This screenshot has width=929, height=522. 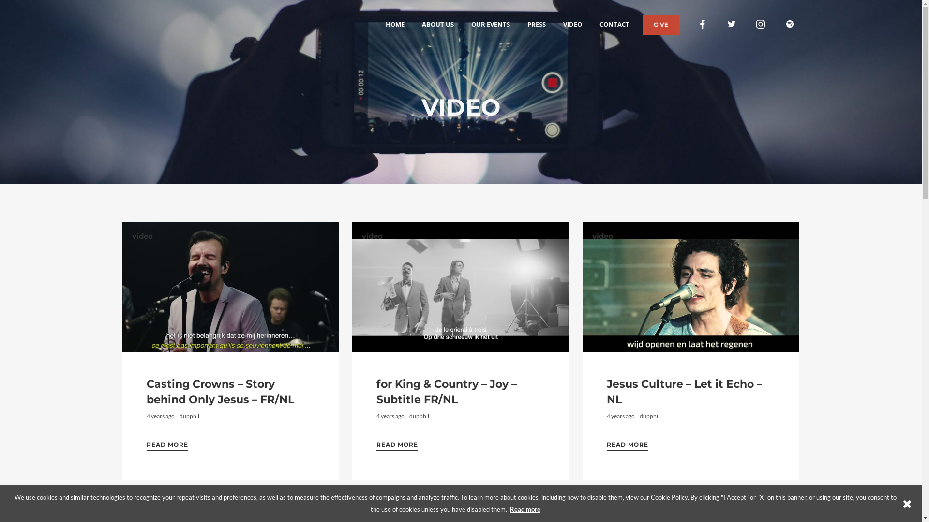 I want to click on instagram, so click(x=761, y=24).